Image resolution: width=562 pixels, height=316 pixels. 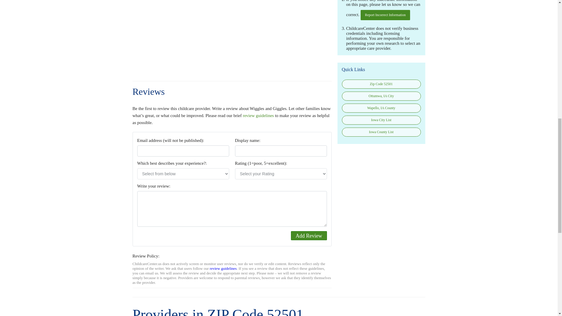 I want to click on Report Incorrect Information, so click(x=385, y=15).